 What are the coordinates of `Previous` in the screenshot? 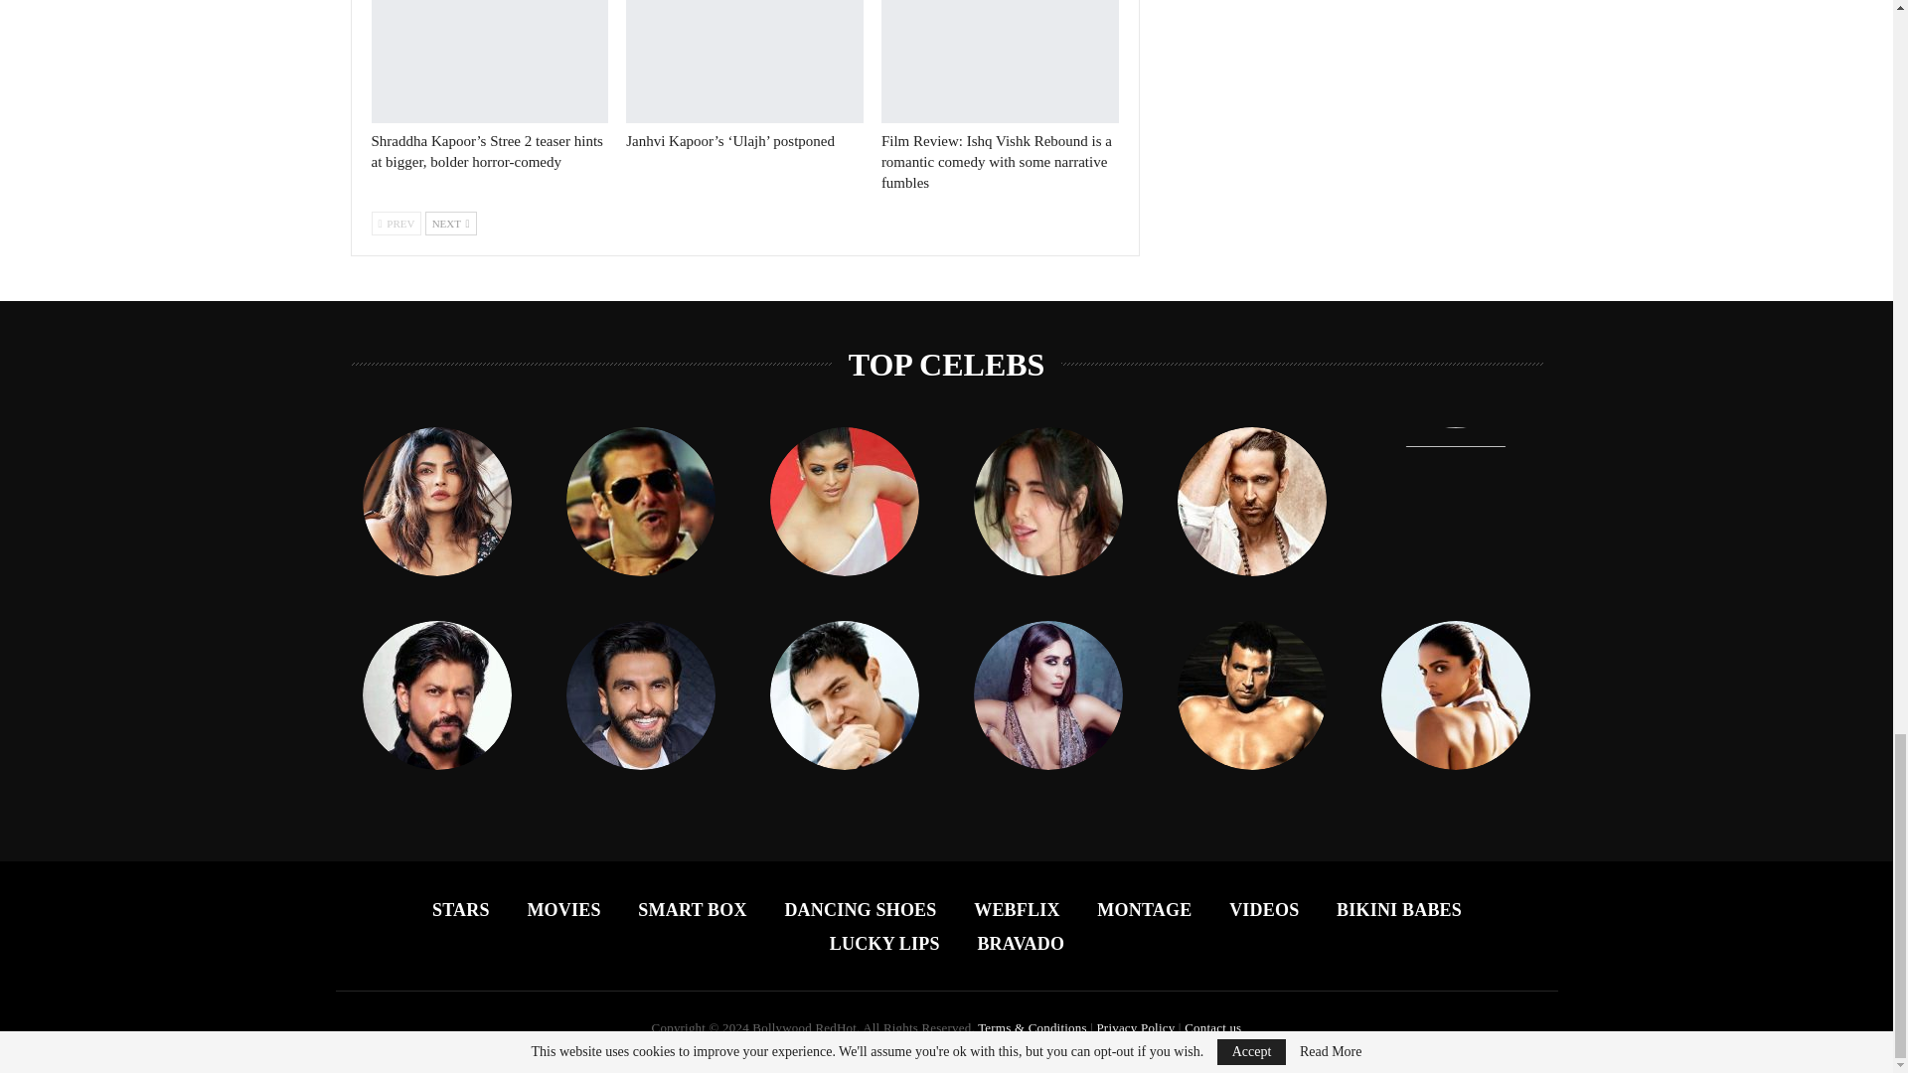 It's located at (397, 223).